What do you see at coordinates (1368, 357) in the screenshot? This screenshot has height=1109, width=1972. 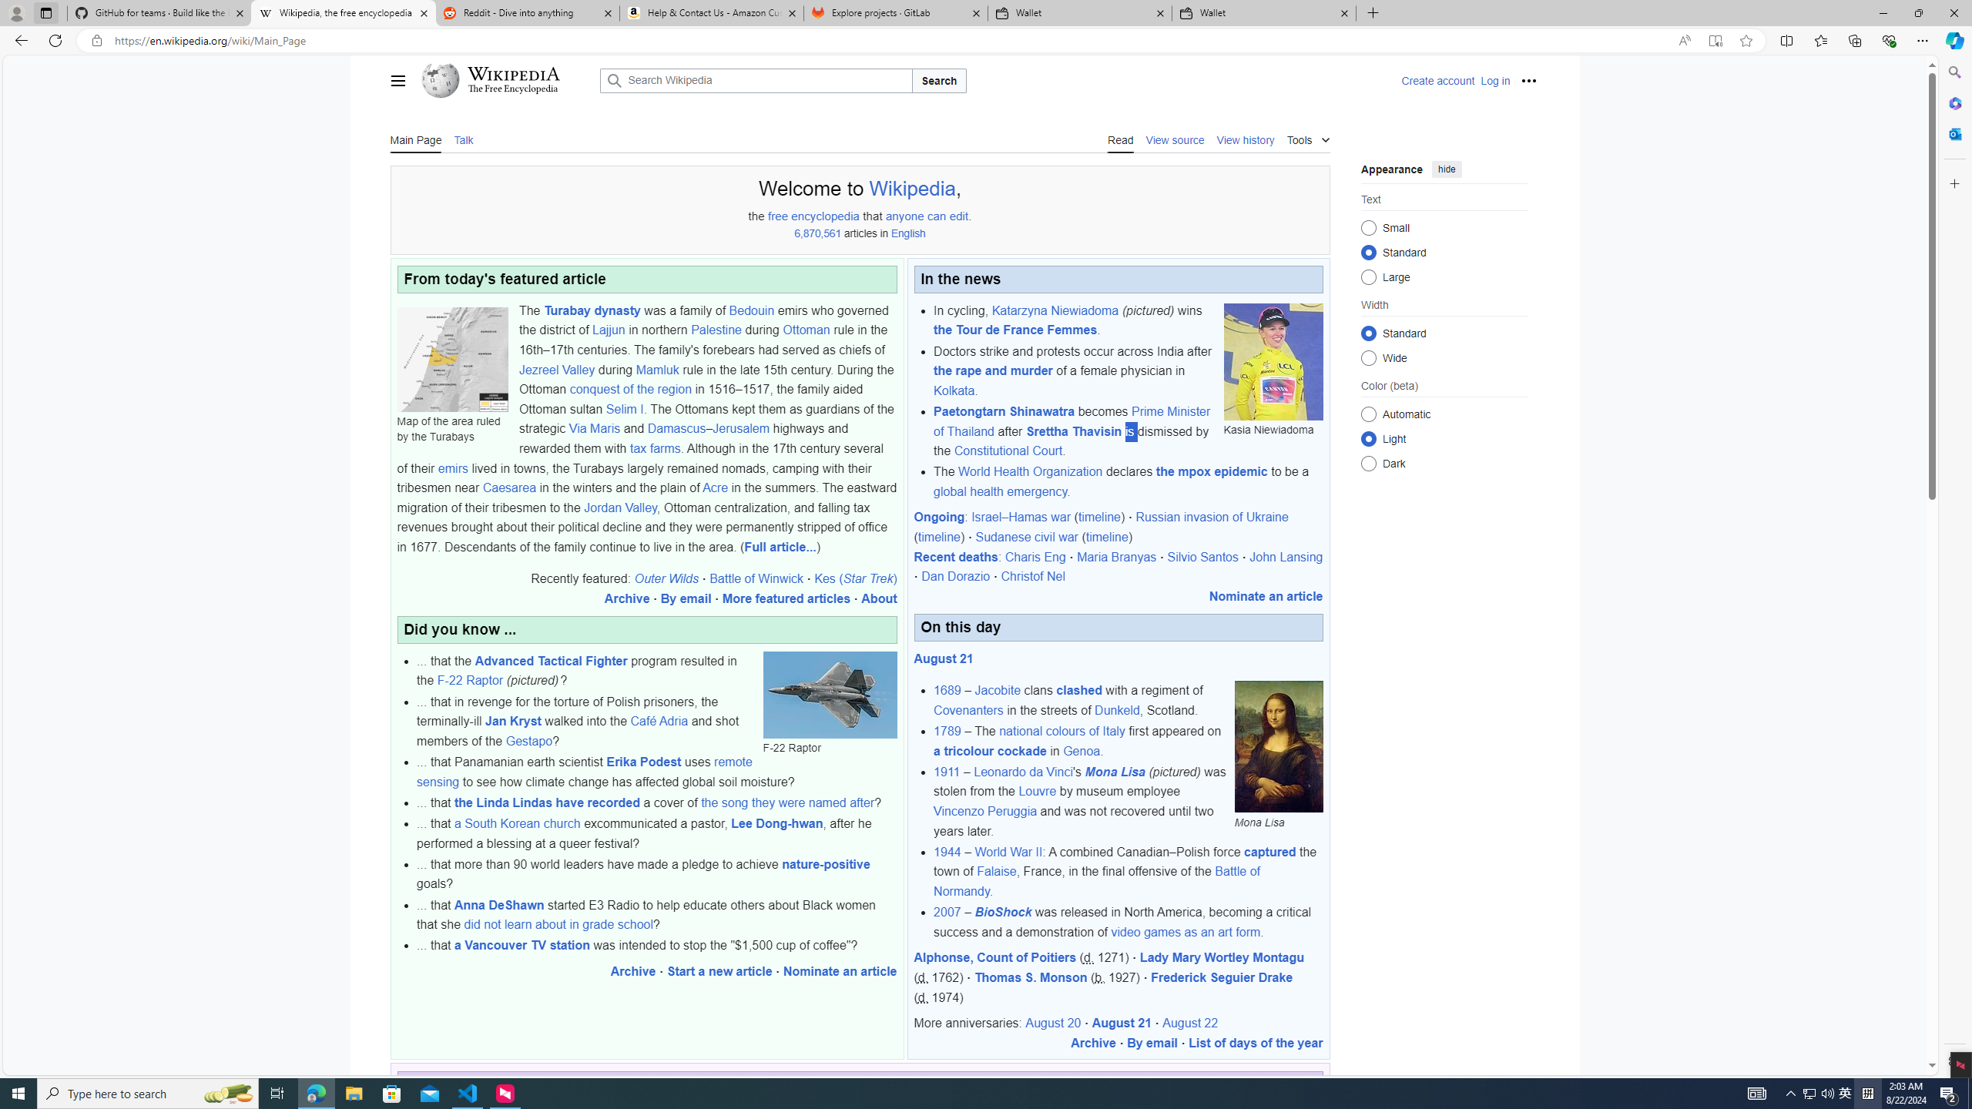 I see `Wide` at bounding box center [1368, 357].